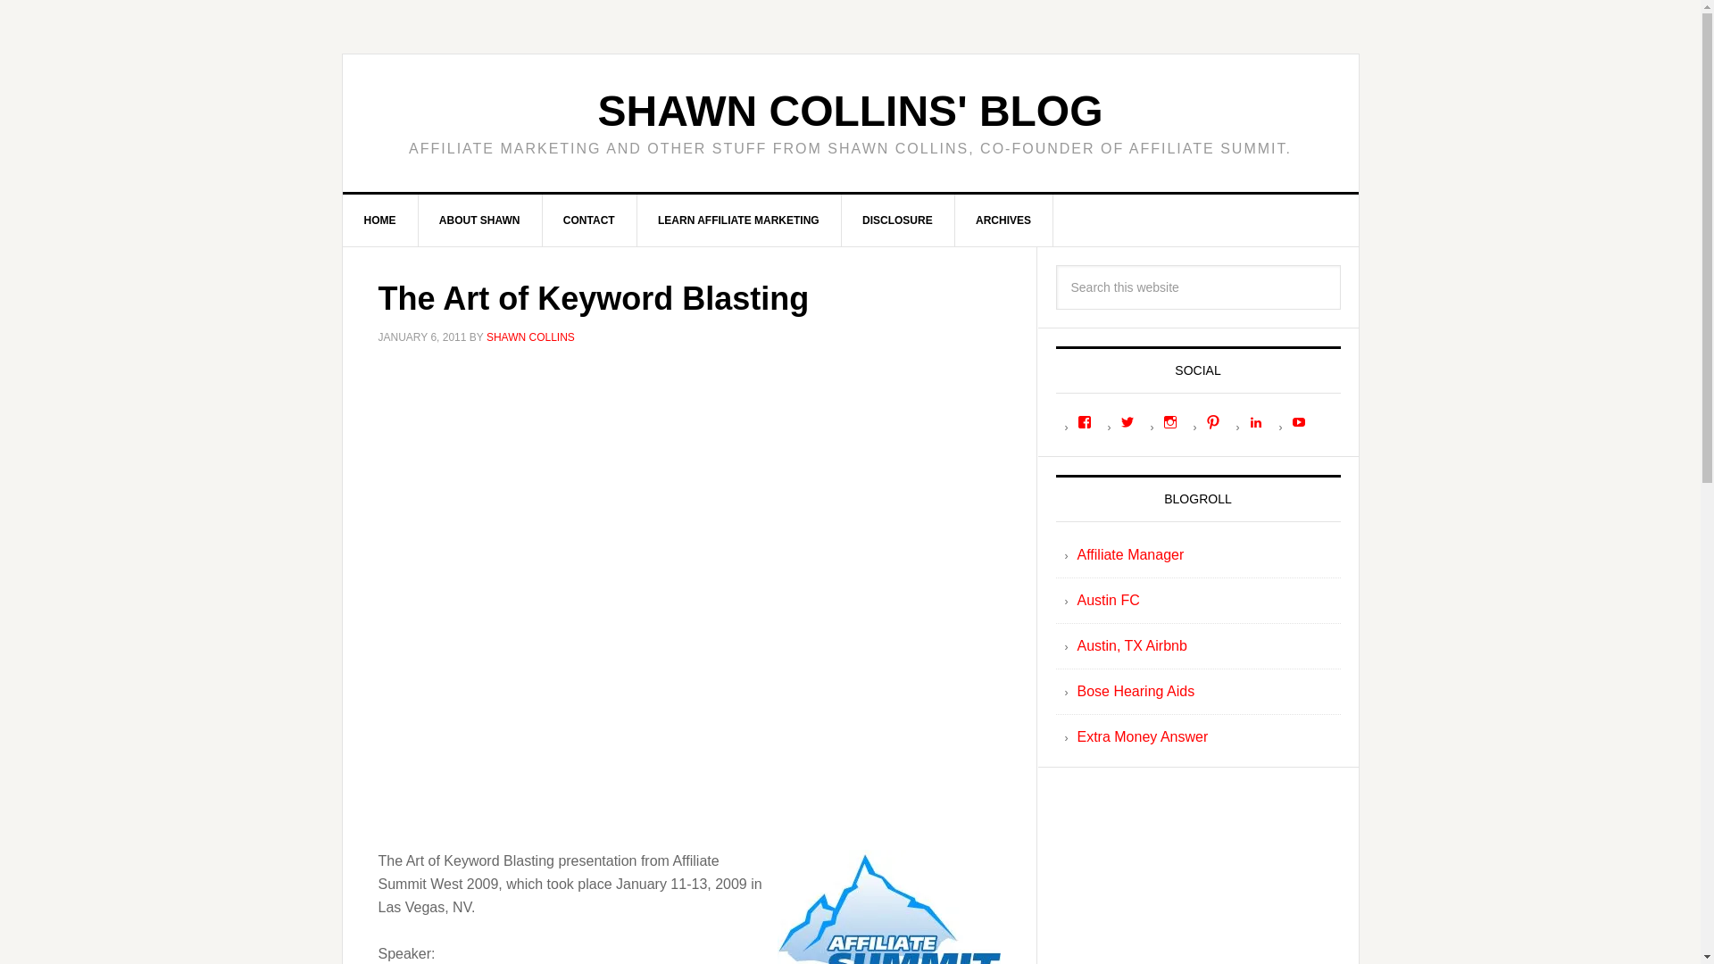 The height and width of the screenshot is (964, 1714). What do you see at coordinates (1136, 691) in the screenshot?
I see `Bose Hearing Aids` at bounding box center [1136, 691].